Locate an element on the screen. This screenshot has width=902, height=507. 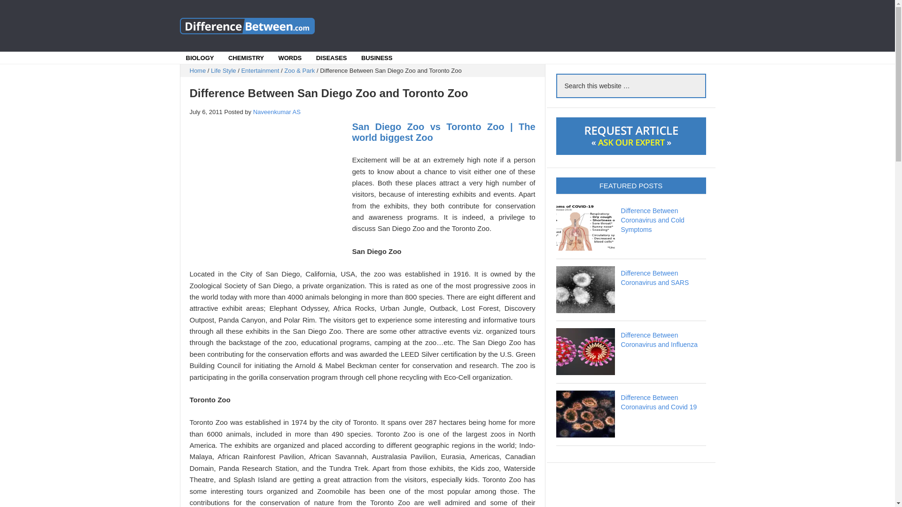
DISEASES is located at coordinates (331, 58).